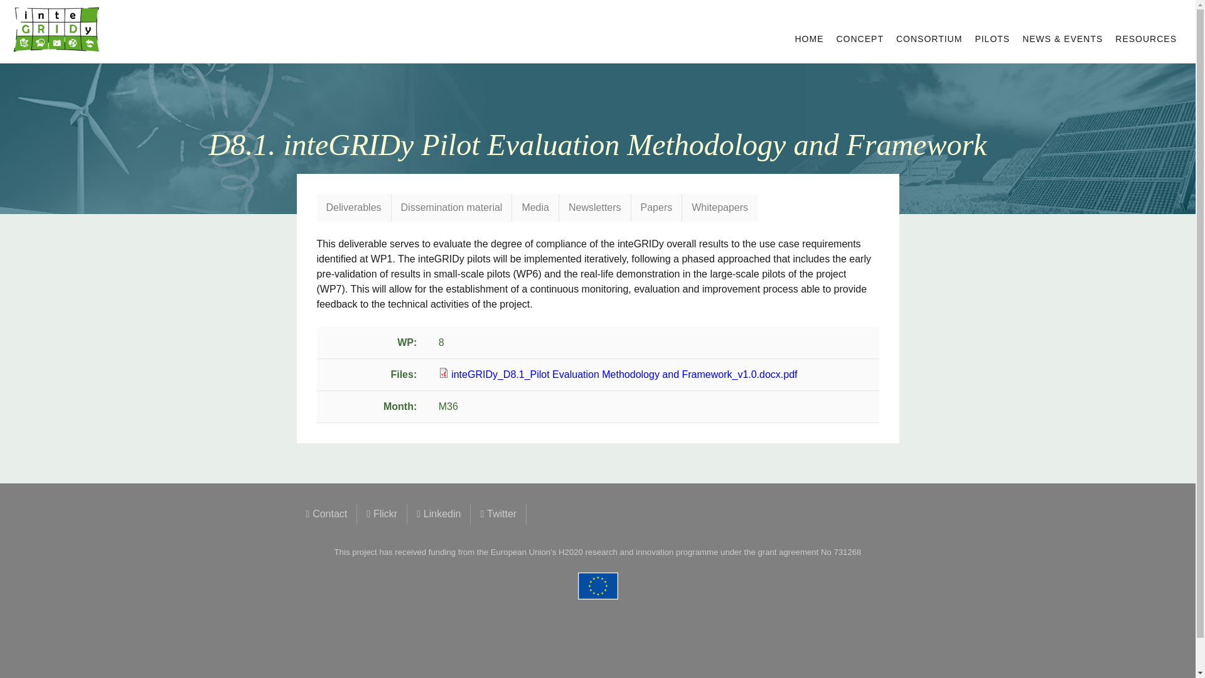  I want to click on Contact, so click(326, 514).